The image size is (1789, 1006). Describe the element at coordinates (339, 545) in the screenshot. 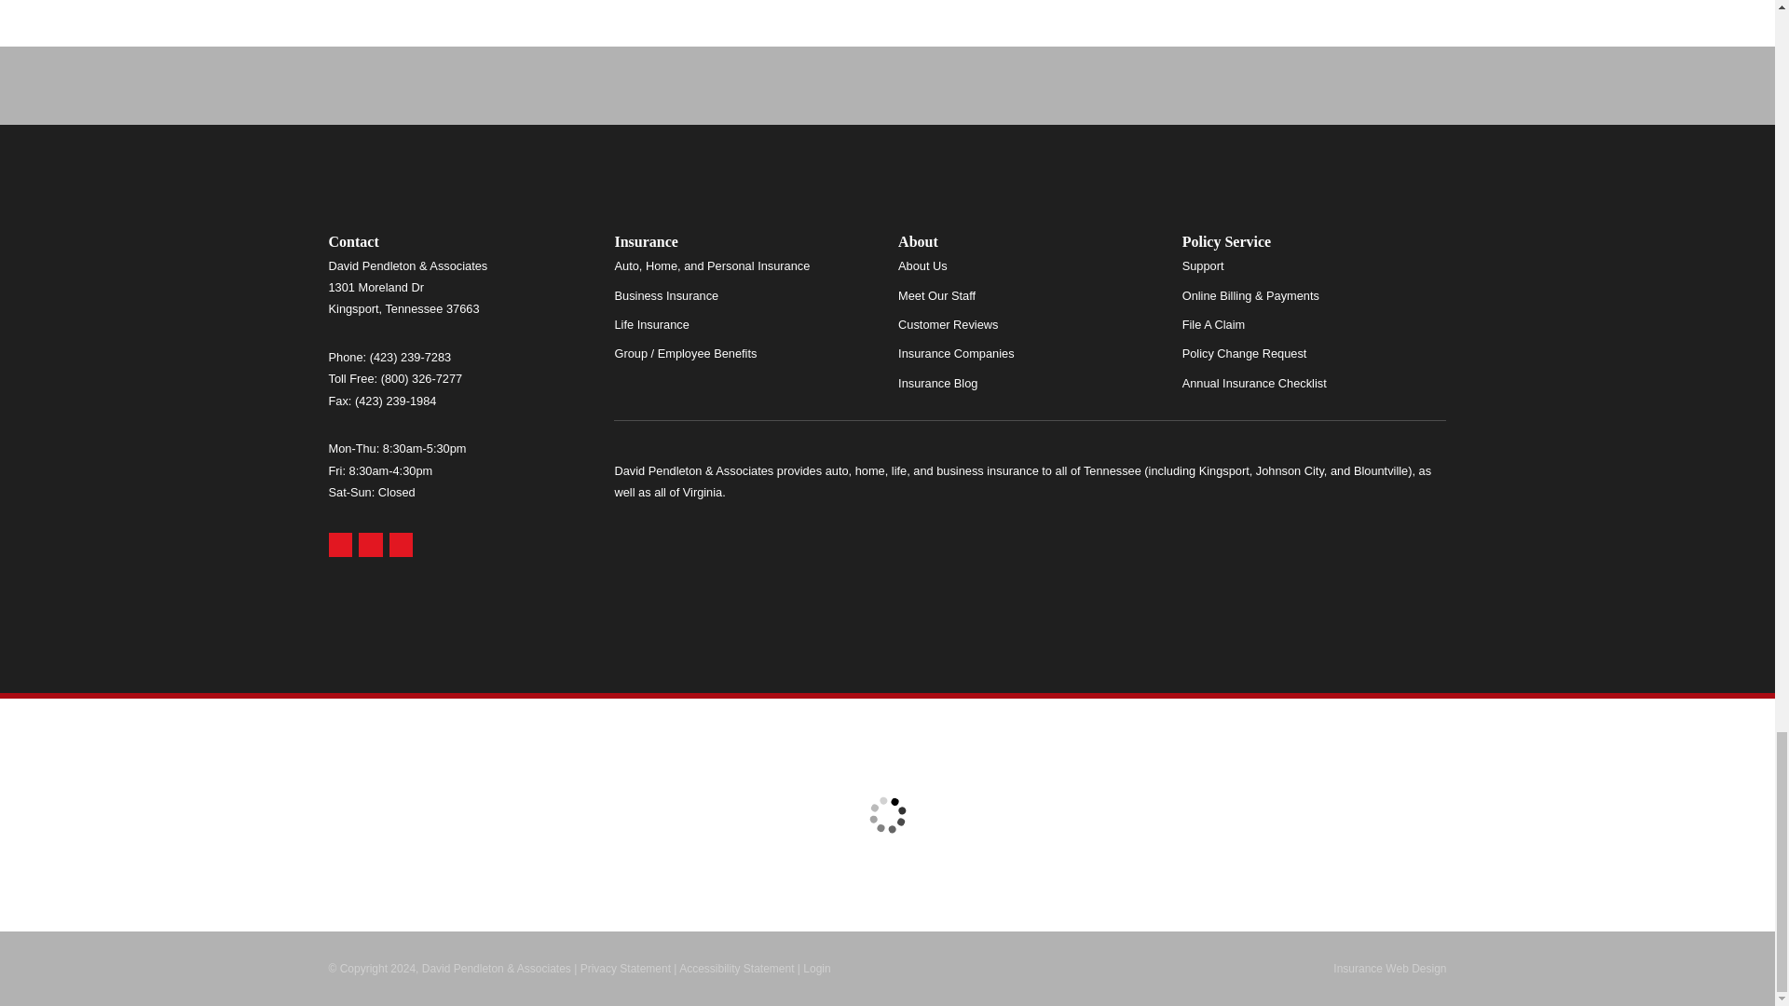

I see `Google Maps` at that location.